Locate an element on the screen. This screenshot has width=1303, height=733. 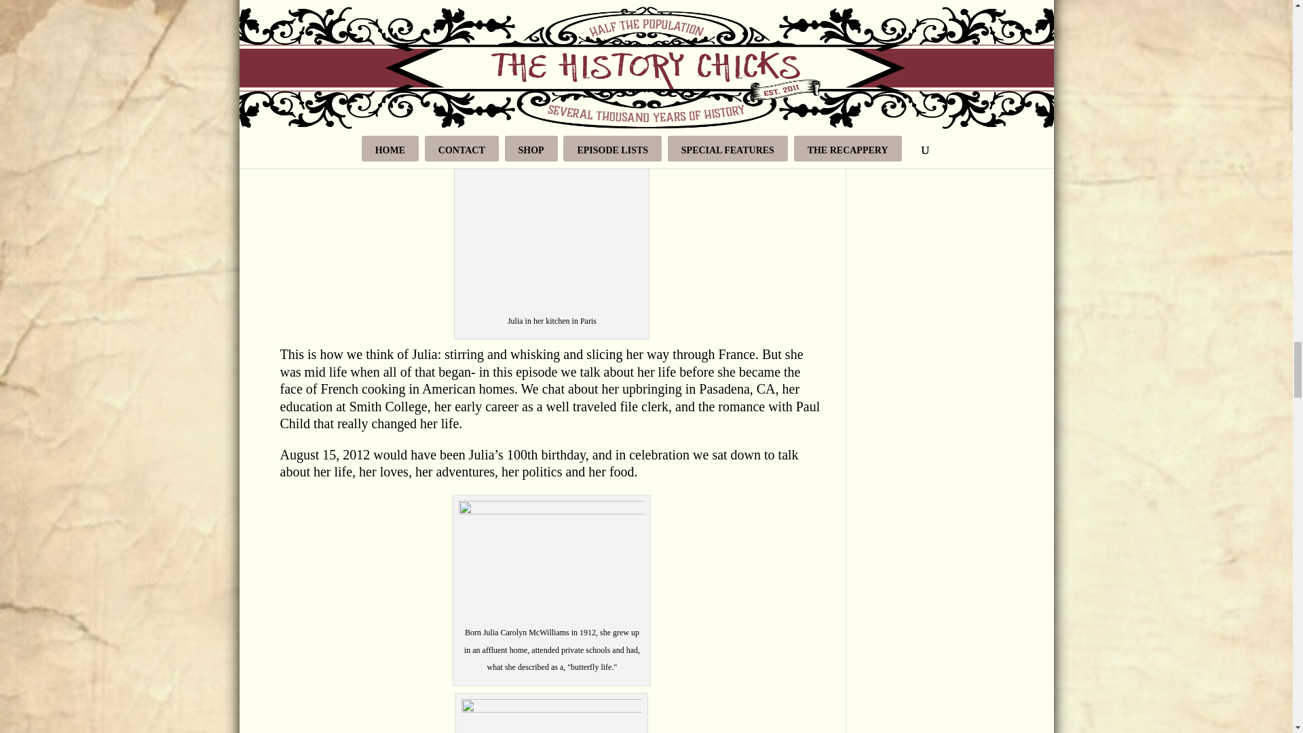
jc stove in france is located at coordinates (551, 195).